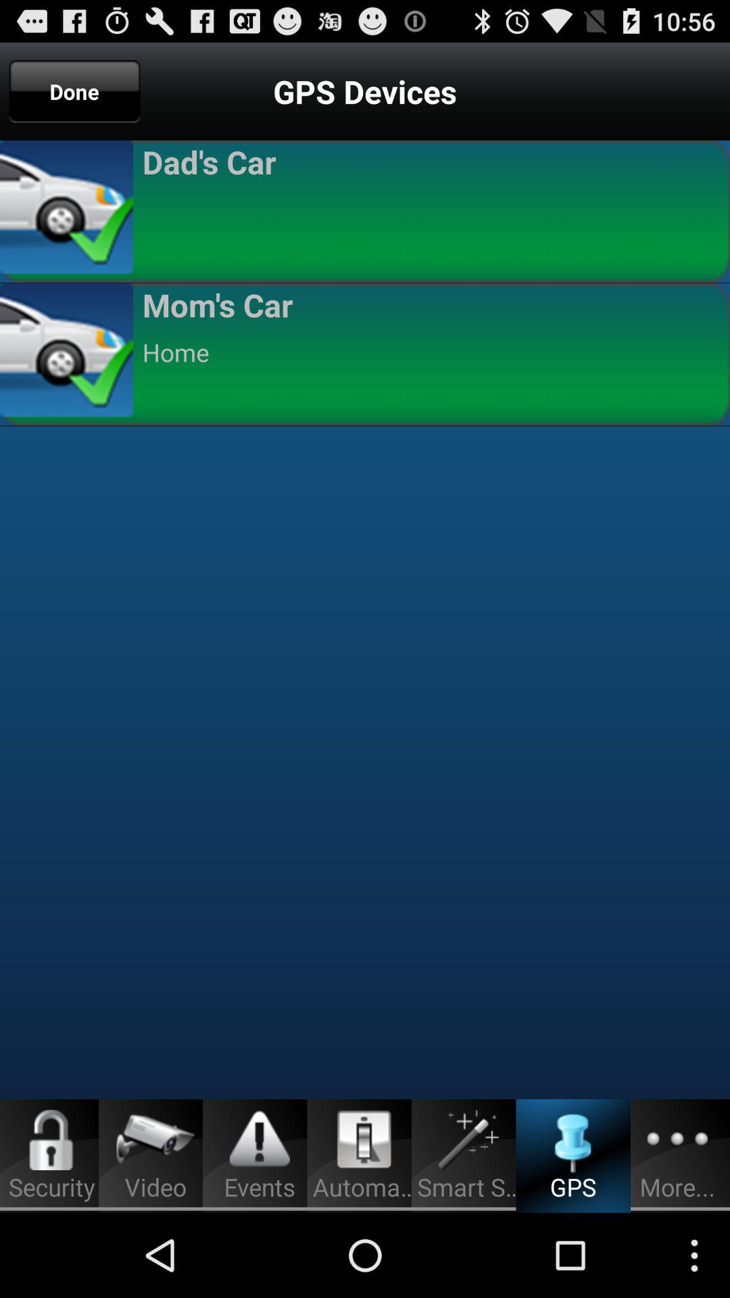  What do you see at coordinates (74, 91) in the screenshot?
I see `press the item next to gps devices icon` at bounding box center [74, 91].